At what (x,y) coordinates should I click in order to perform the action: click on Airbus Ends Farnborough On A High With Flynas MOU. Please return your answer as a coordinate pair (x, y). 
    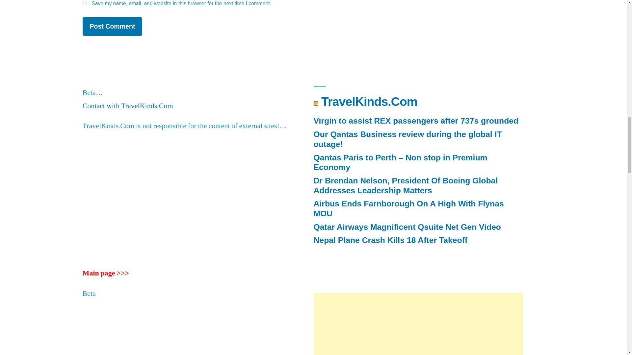
    Looking at the image, I should click on (408, 208).